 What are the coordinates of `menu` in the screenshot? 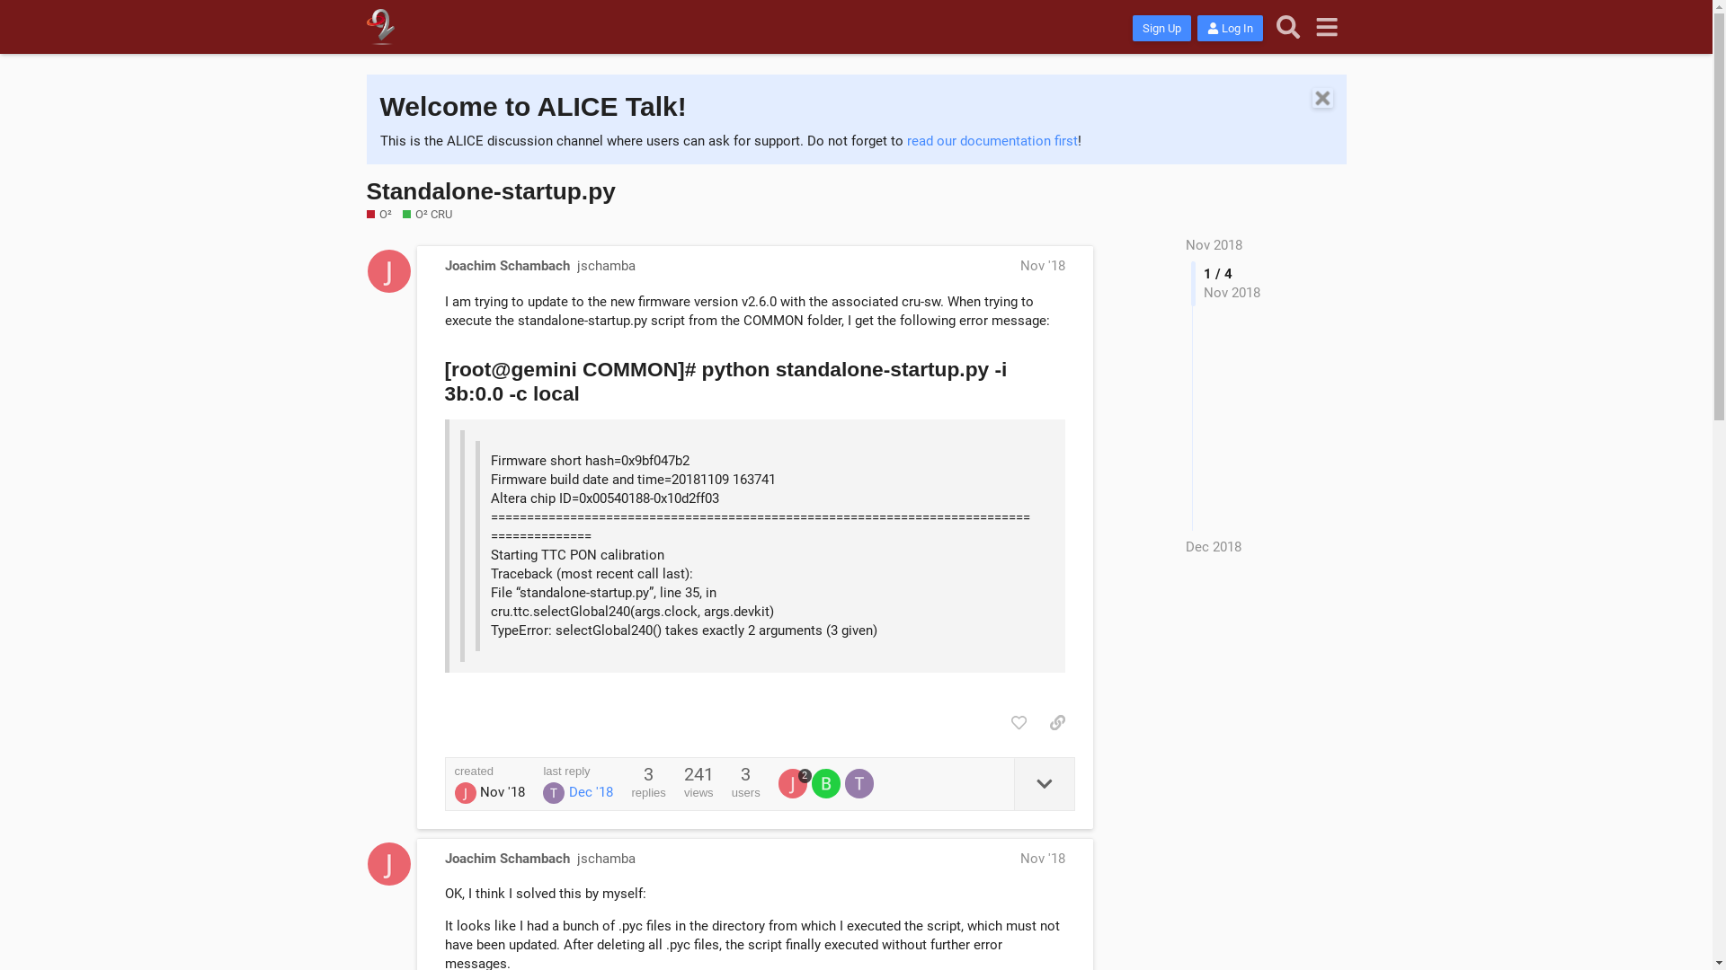 It's located at (1327, 27).